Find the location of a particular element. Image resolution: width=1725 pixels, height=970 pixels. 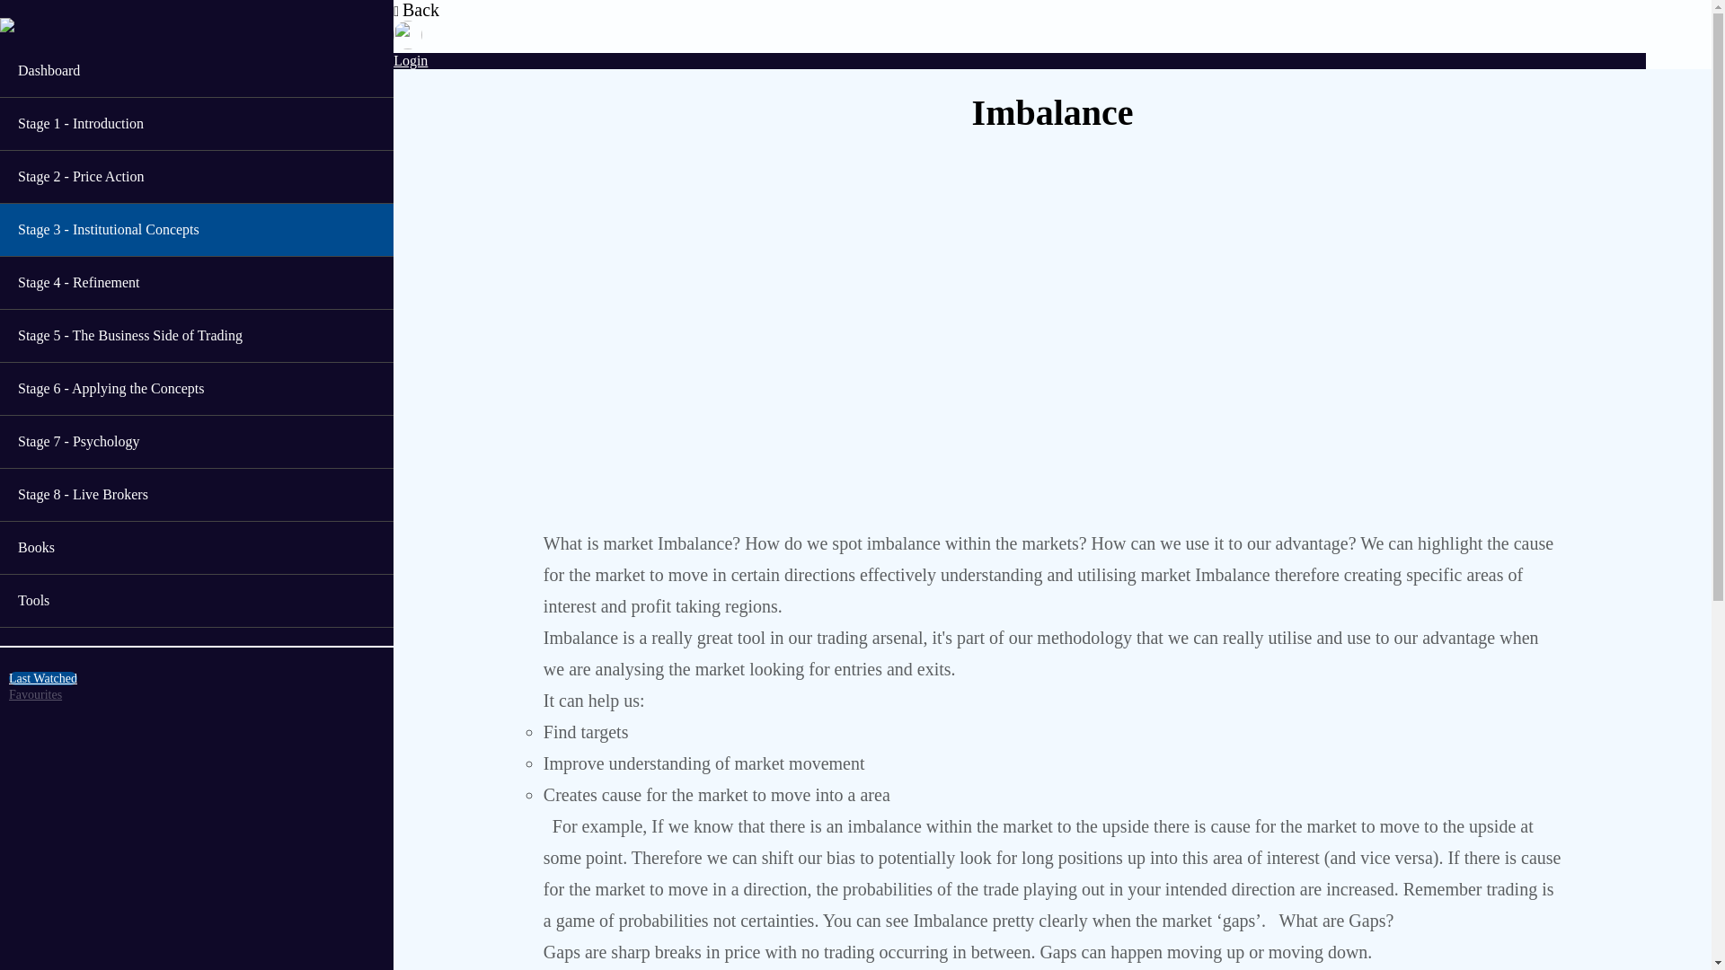

Stage 1 - Introduction is located at coordinates (196, 124).